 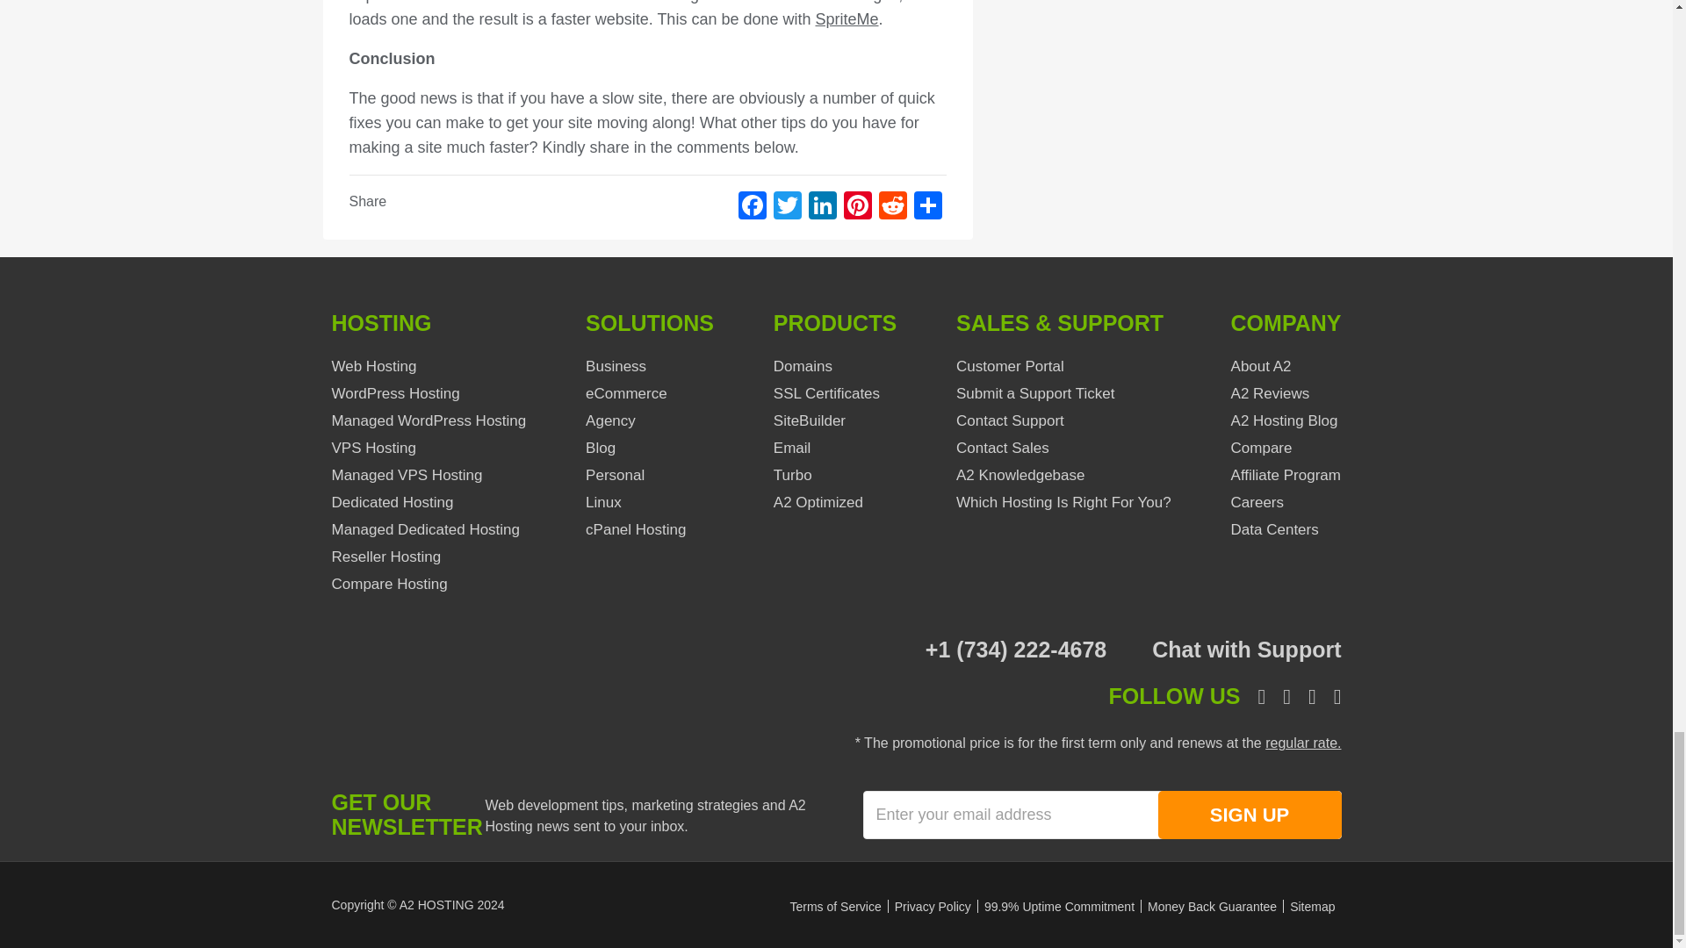 What do you see at coordinates (1249, 815) in the screenshot?
I see `SIGN UP` at bounding box center [1249, 815].